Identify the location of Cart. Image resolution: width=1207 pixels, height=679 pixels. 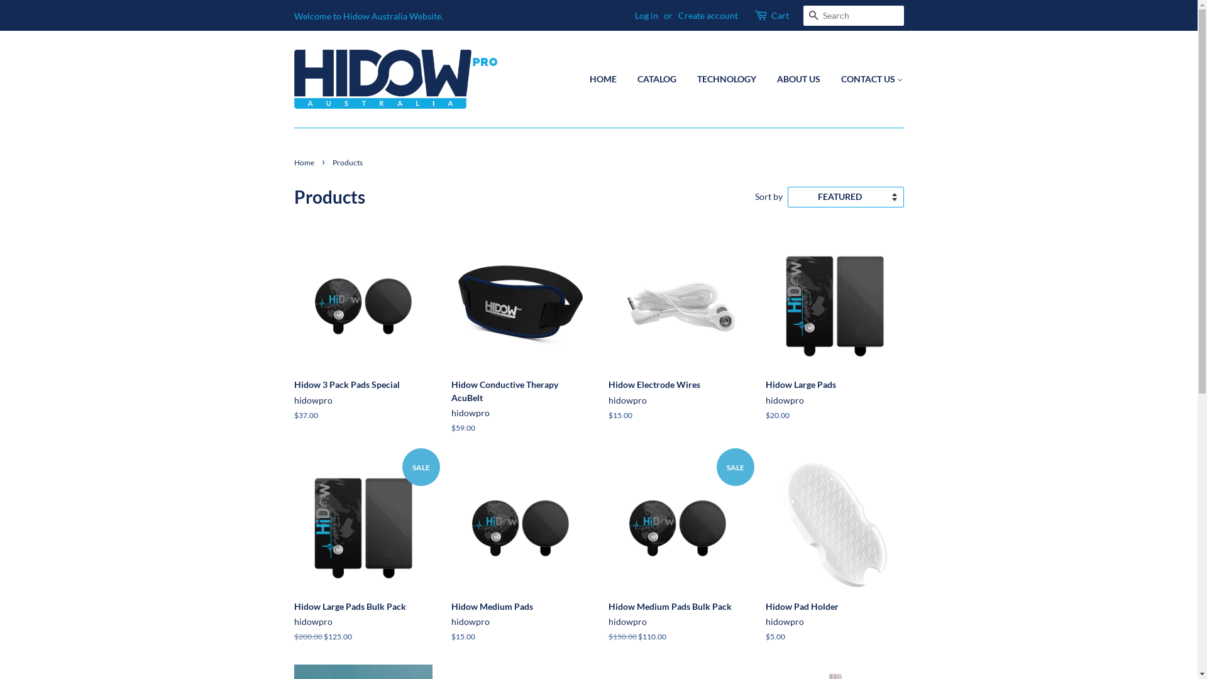
(780, 16).